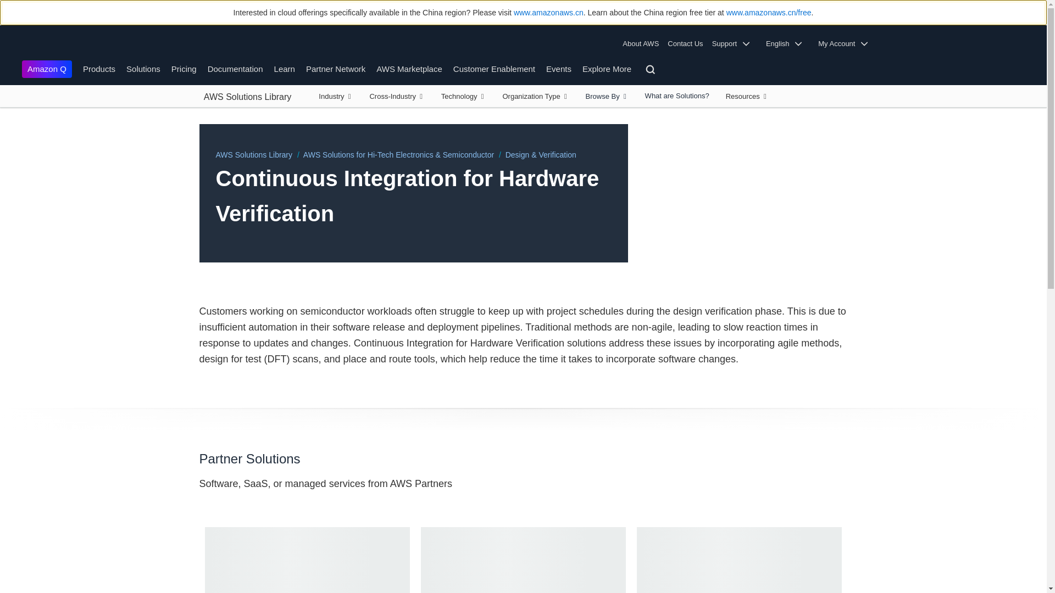  What do you see at coordinates (846, 44) in the screenshot?
I see `My Account  ` at bounding box center [846, 44].